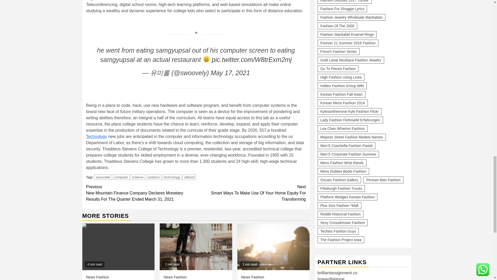 The height and width of the screenshot is (280, 497). What do you see at coordinates (103, 177) in the screenshot?
I see `associate` at bounding box center [103, 177].